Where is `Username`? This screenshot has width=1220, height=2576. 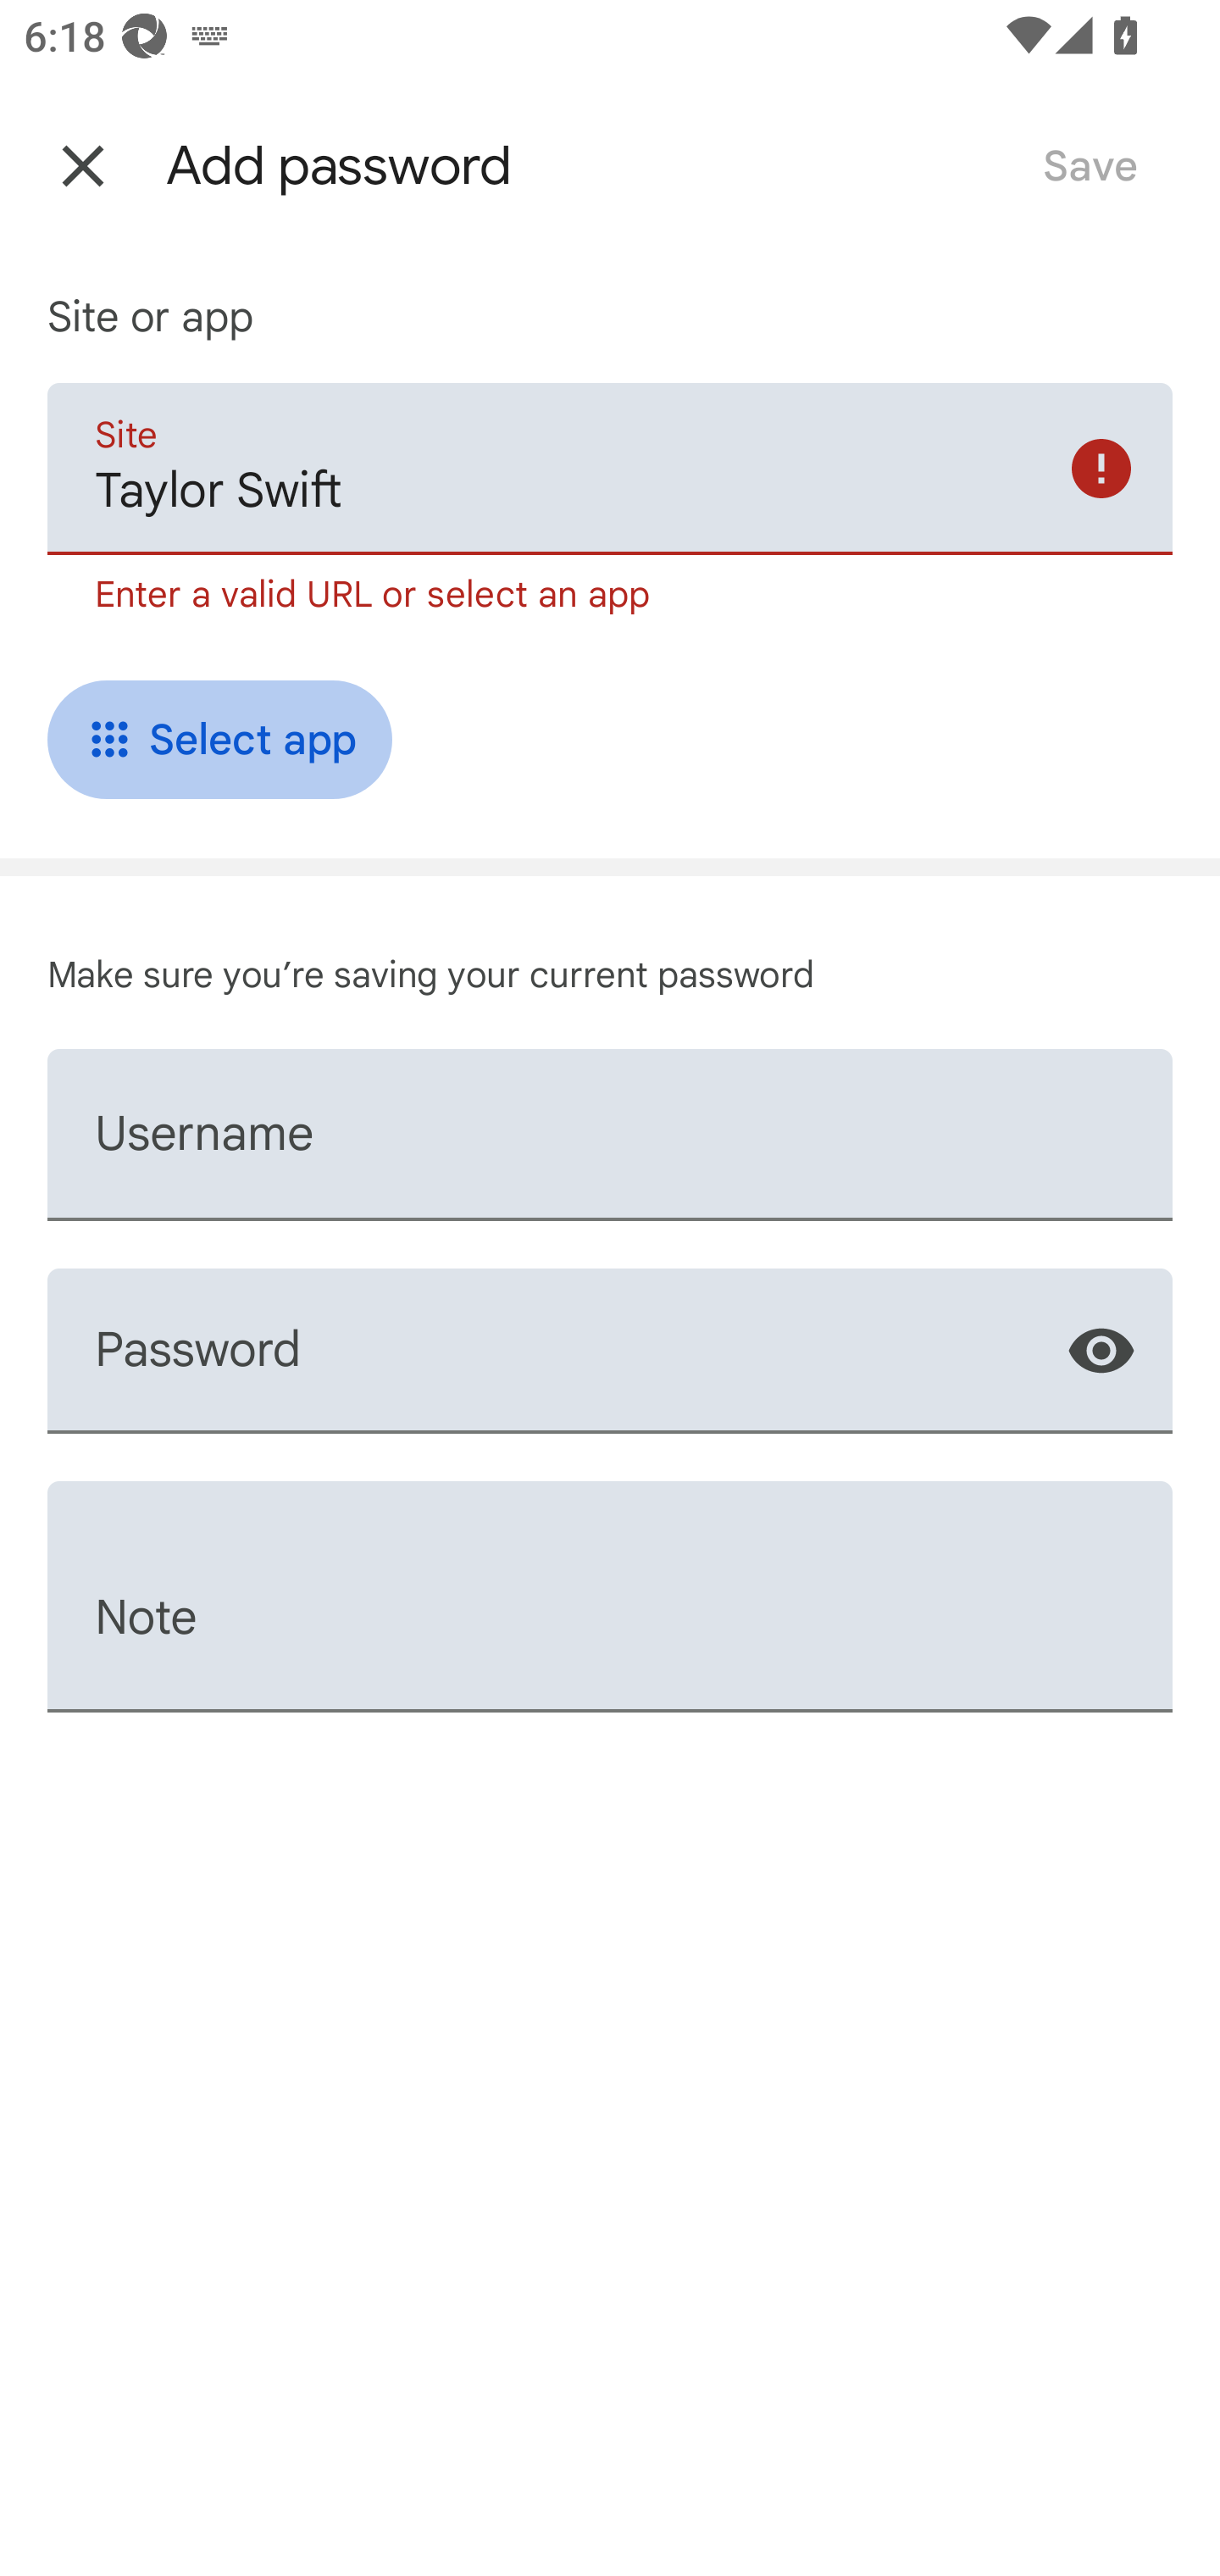 Username is located at coordinates (610, 1134).